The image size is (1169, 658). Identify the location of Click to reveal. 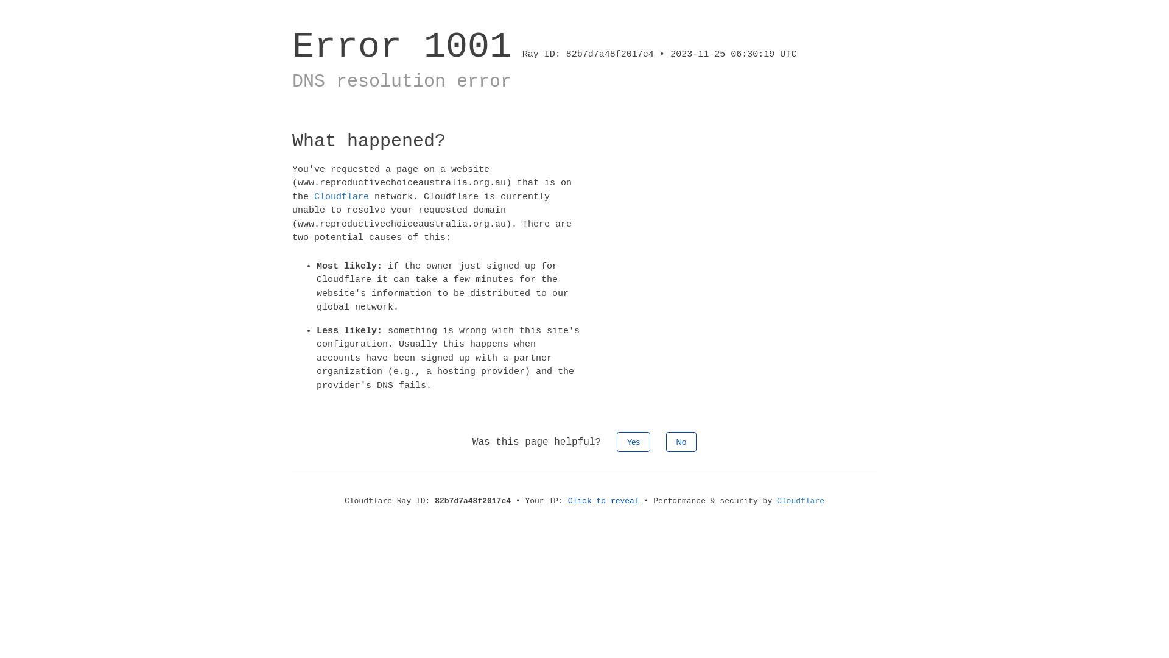
(604, 501).